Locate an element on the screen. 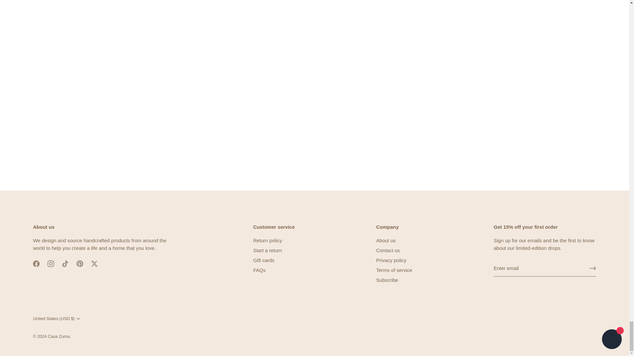  Right arrow long is located at coordinates (592, 268).